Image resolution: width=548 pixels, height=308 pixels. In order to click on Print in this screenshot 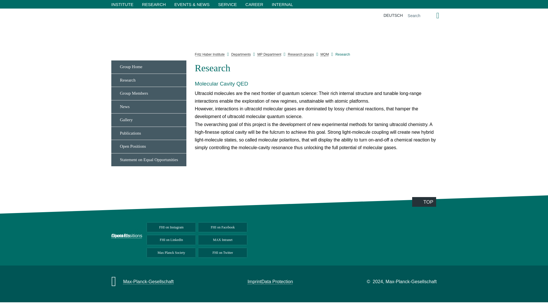, I will do `click(445, 147)`.